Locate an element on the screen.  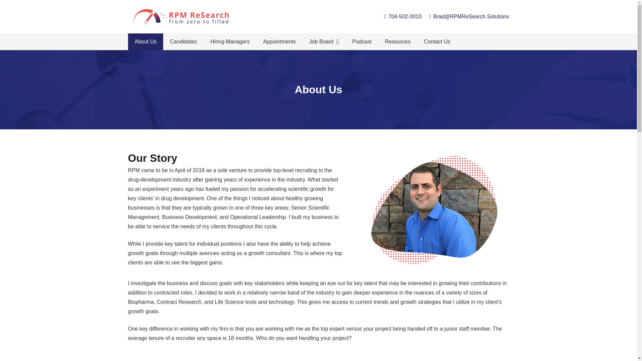
About Us is located at coordinates (145, 42).